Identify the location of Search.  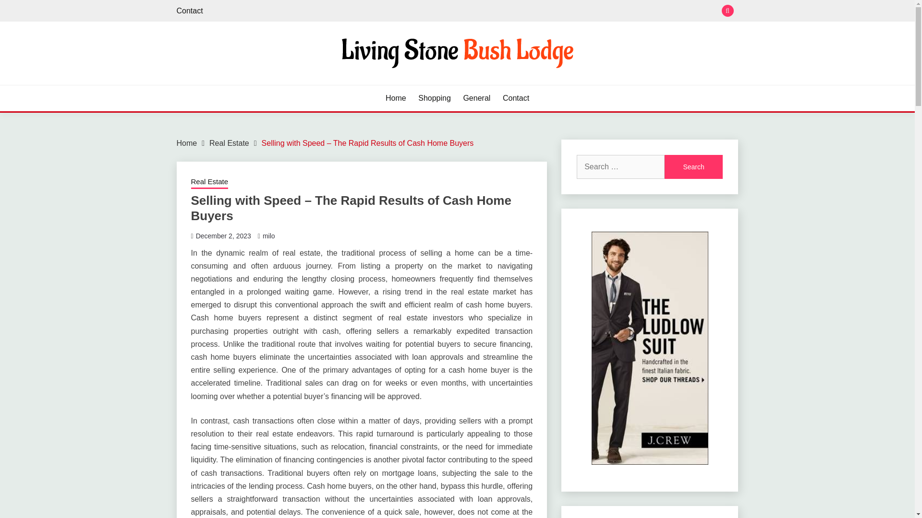
(693, 166).